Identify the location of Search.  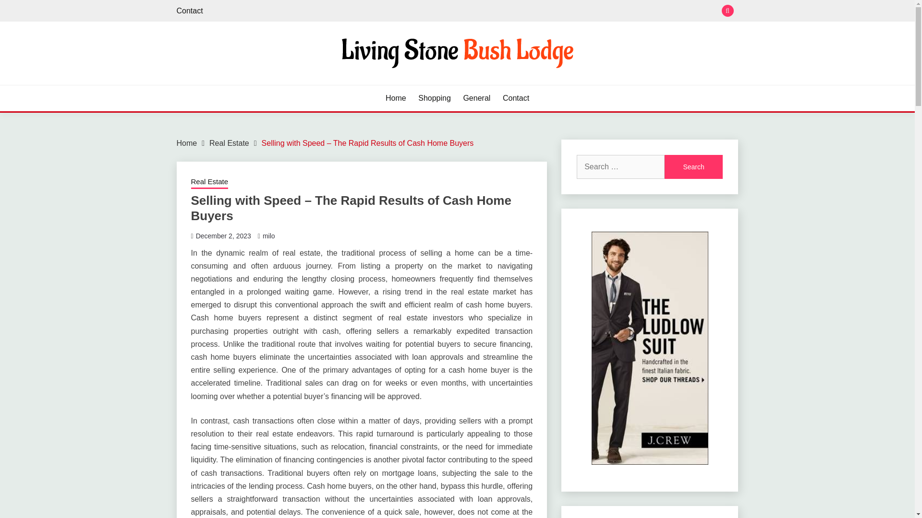
(693, 166).